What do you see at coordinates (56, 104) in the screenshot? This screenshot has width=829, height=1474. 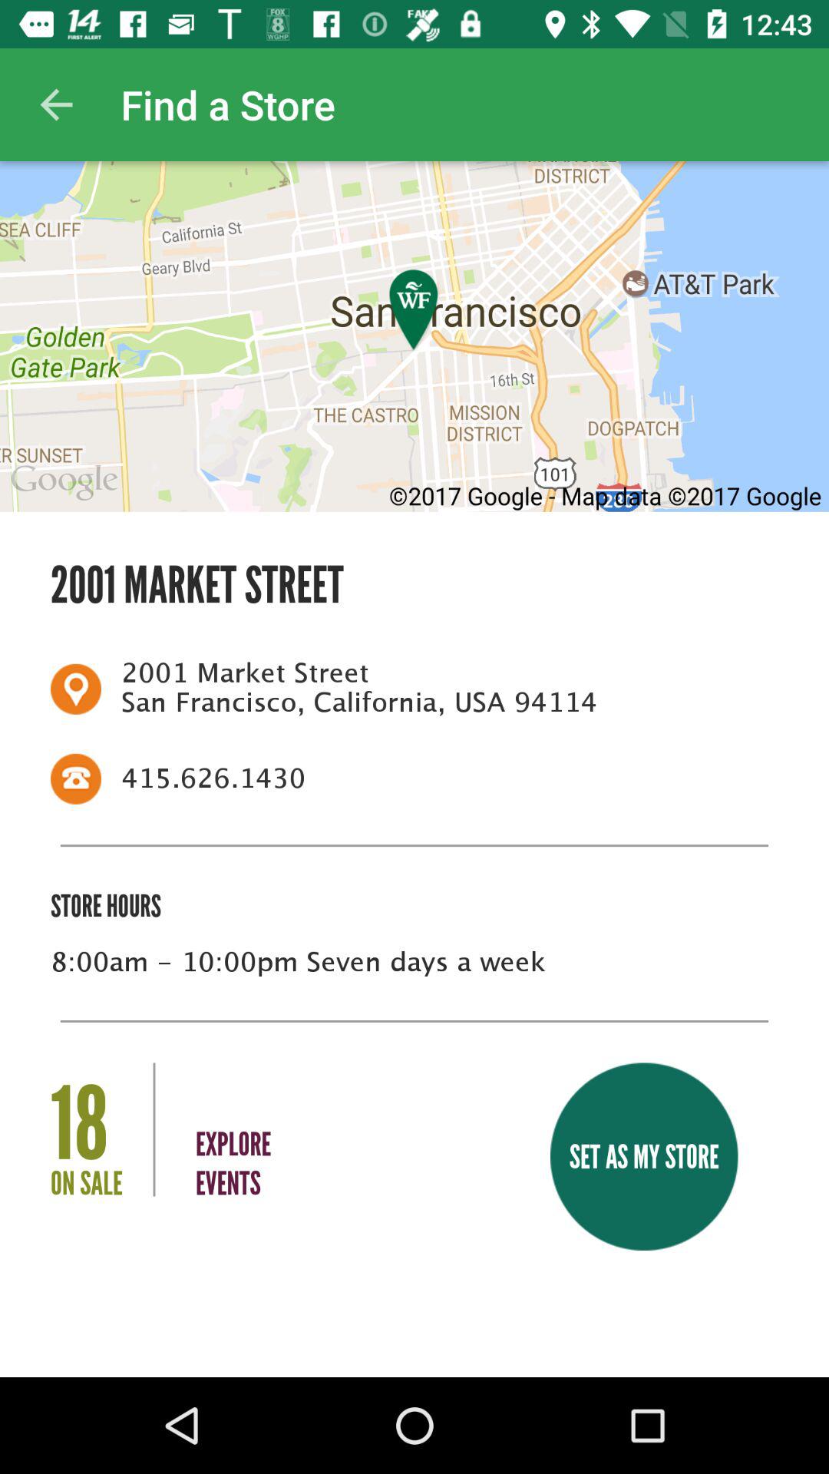 I see `select the icon next to the find a store icon` at bounding box center [56, 104].